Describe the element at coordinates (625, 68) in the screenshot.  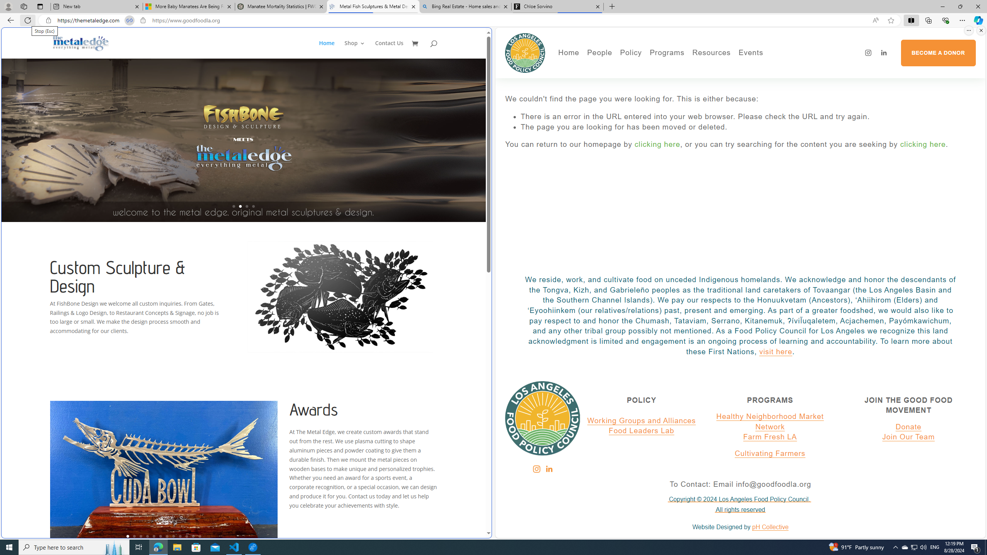
I see `About` at that location.